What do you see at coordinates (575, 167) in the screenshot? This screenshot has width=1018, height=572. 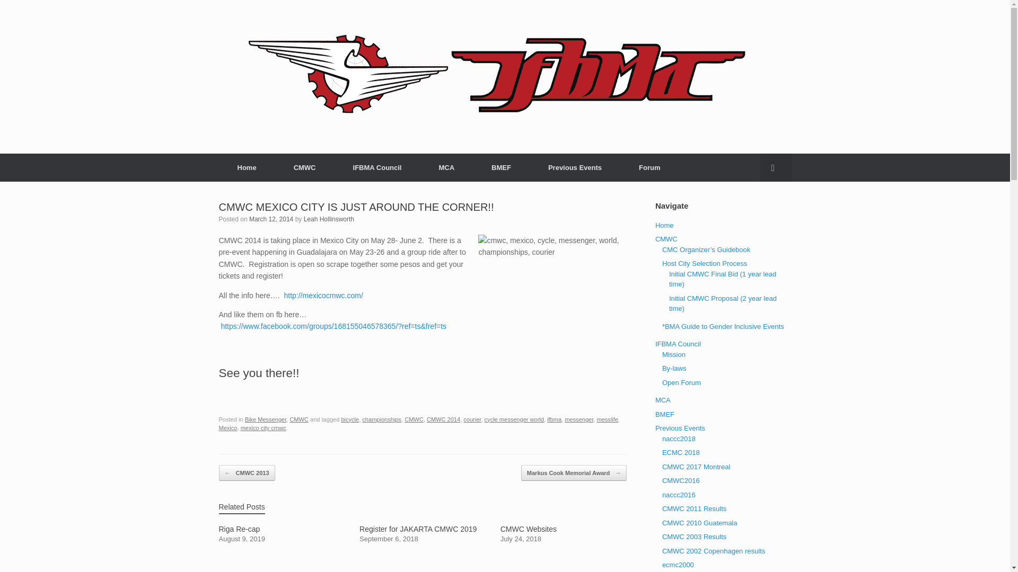 I see `Previous Events` at bounding box center [575, 167].